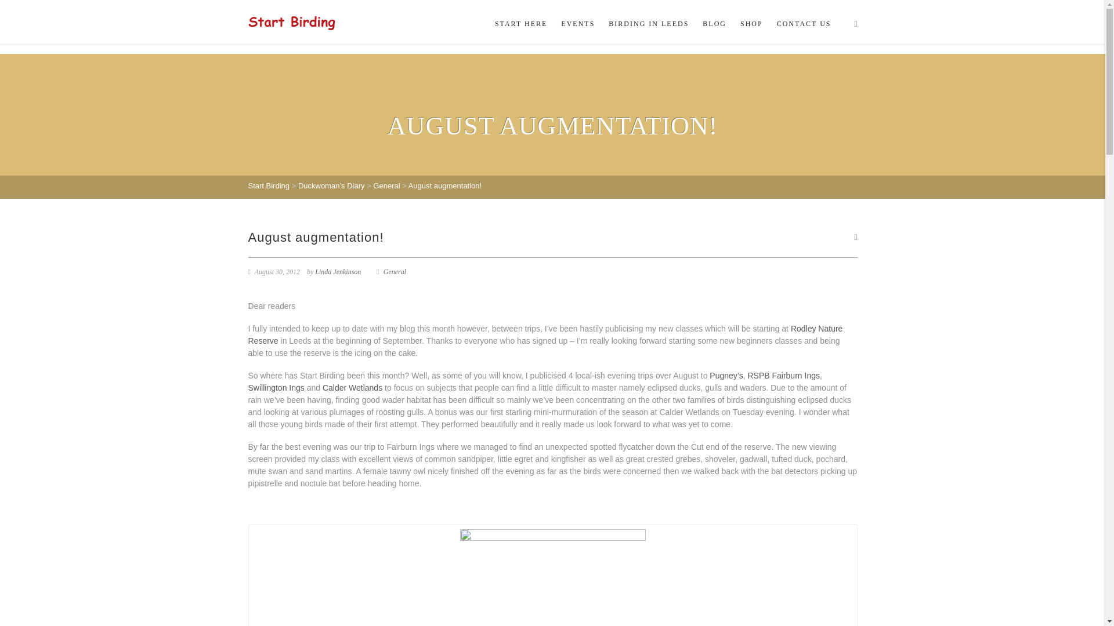 Image resolution: width=1114 pixels, height=626 pixels. I want to click on Go to the General Category archives., so click(386, 185).